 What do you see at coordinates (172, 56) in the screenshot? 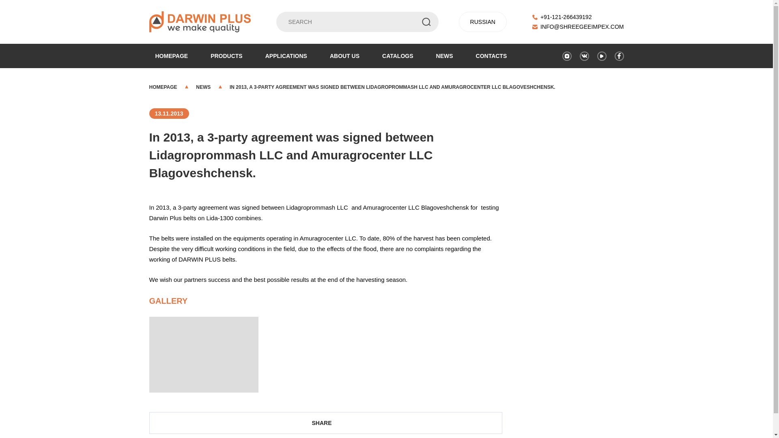
I see `HOMEPAGE` at bounding box center [172, 56].